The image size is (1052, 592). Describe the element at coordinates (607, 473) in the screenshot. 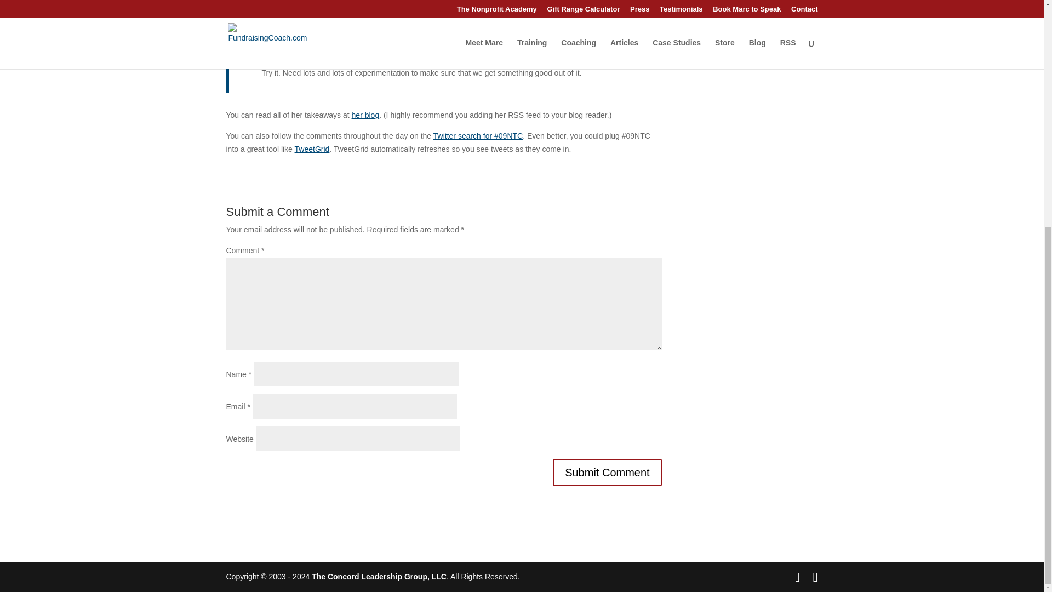

I see `Submit Comment` at that location.